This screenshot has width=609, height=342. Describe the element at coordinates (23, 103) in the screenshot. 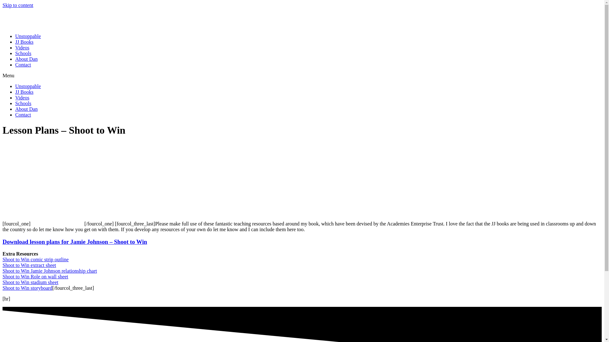

I see `Schools` at that location.